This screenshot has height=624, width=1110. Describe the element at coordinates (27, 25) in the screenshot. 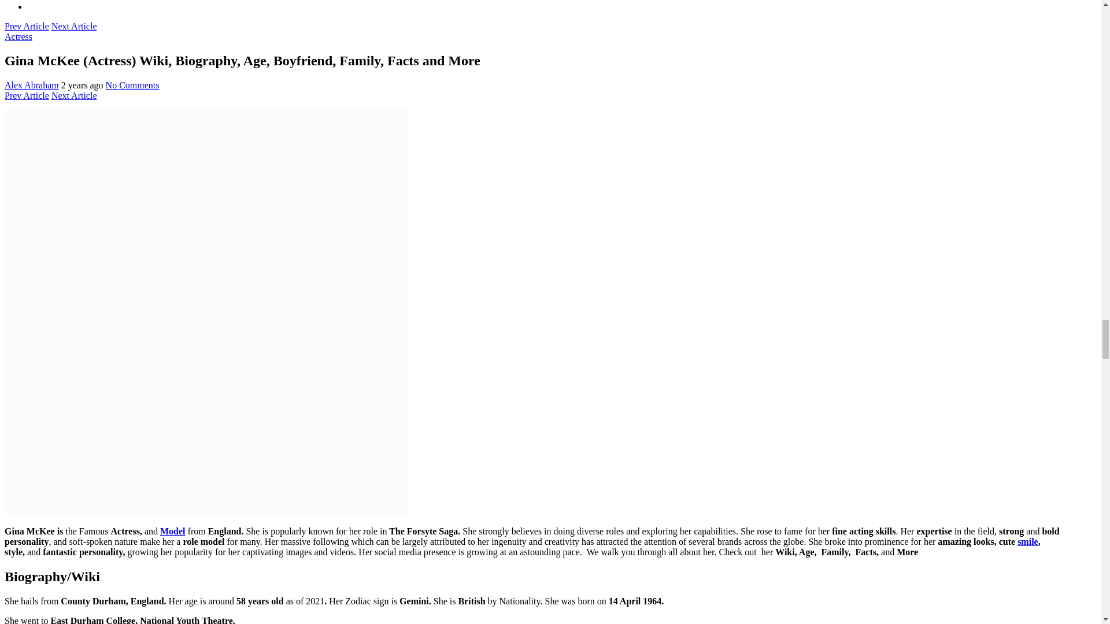

I see `Prev Article` at that location.